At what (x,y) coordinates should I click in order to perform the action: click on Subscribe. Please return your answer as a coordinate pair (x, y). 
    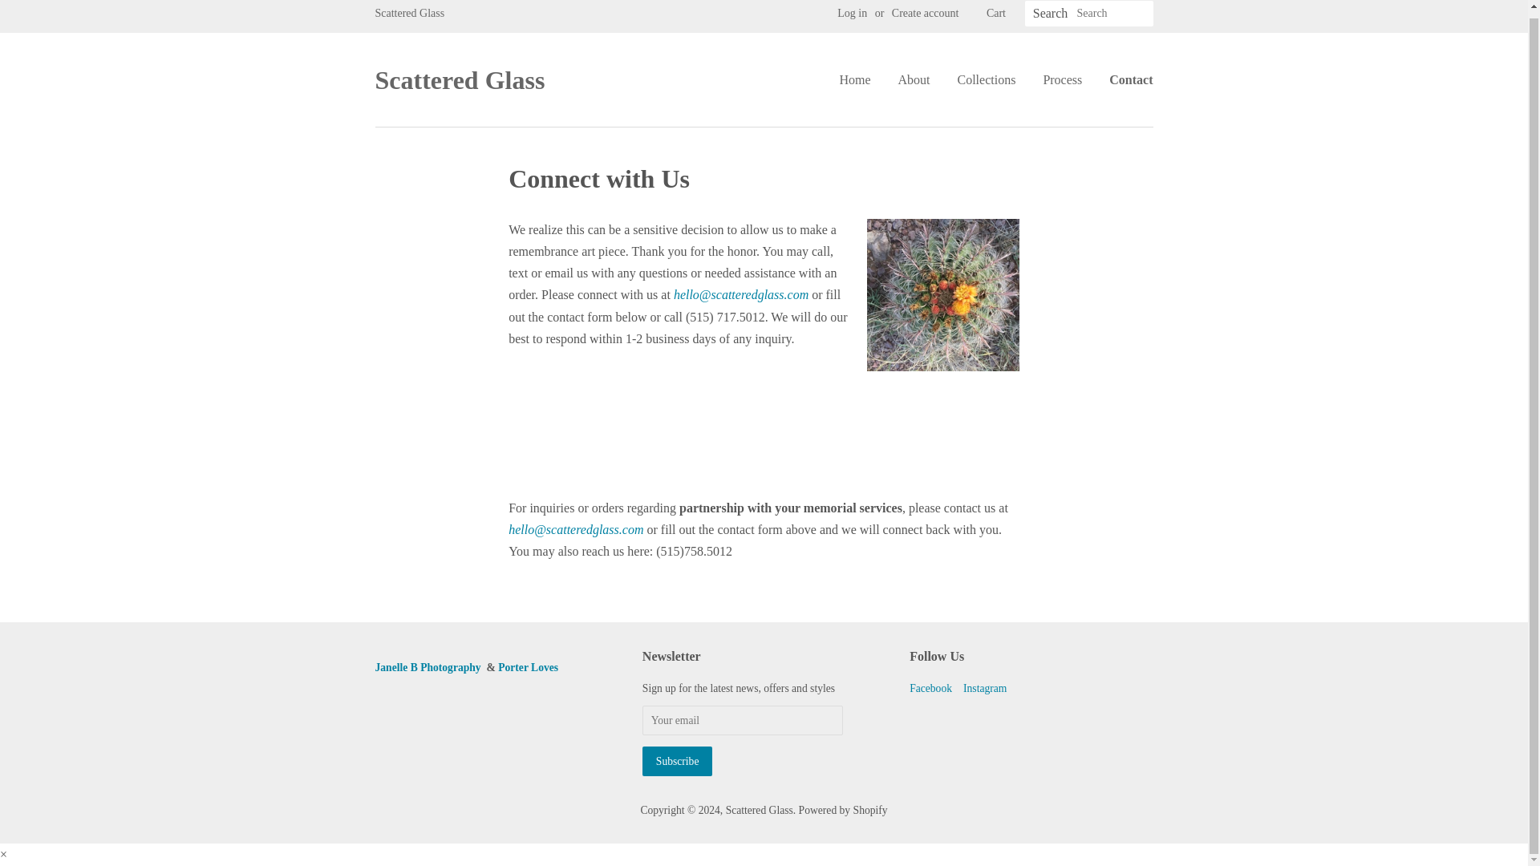
    Looking at the image, I should click on (677, 760).